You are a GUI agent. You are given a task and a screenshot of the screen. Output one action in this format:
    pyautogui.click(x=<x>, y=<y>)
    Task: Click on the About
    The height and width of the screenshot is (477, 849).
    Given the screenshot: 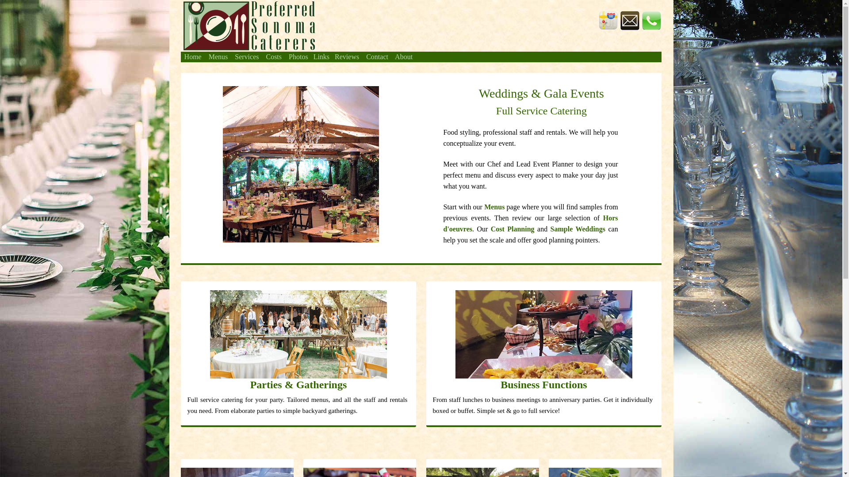 What is the action you would take?
    pyautogui.click(x=403, y=57)
    